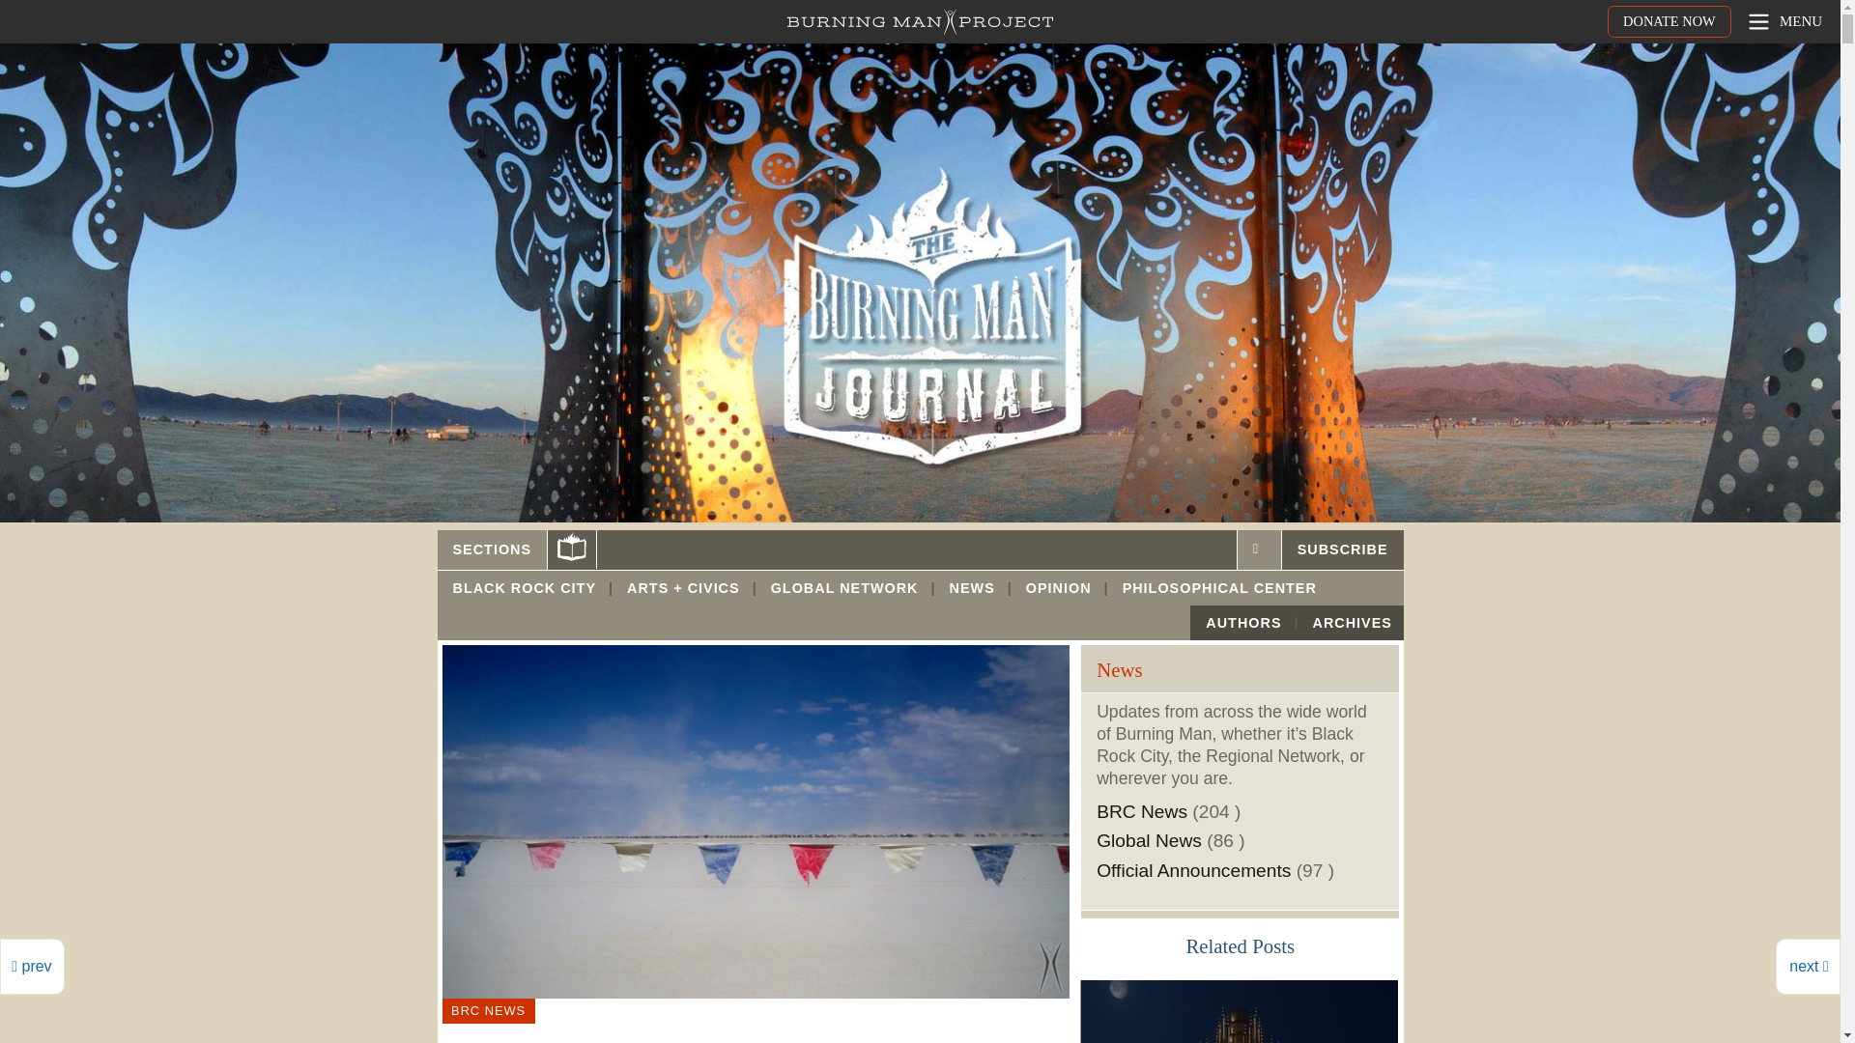 This screenshot has height=1043, width=1855. Describe the element at coordinates (1141, 811) in the screenshot. I see `View all posts in BRC News` at that location.